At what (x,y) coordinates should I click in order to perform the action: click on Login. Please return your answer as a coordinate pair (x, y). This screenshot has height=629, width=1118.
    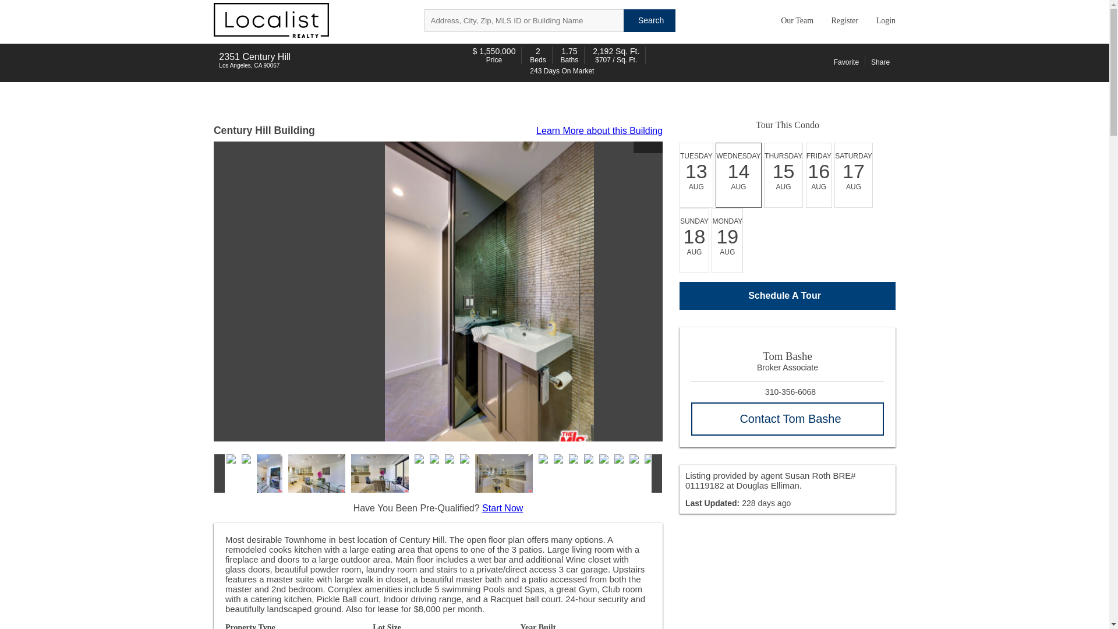
    Looking at the image, I should click on (883, 21).